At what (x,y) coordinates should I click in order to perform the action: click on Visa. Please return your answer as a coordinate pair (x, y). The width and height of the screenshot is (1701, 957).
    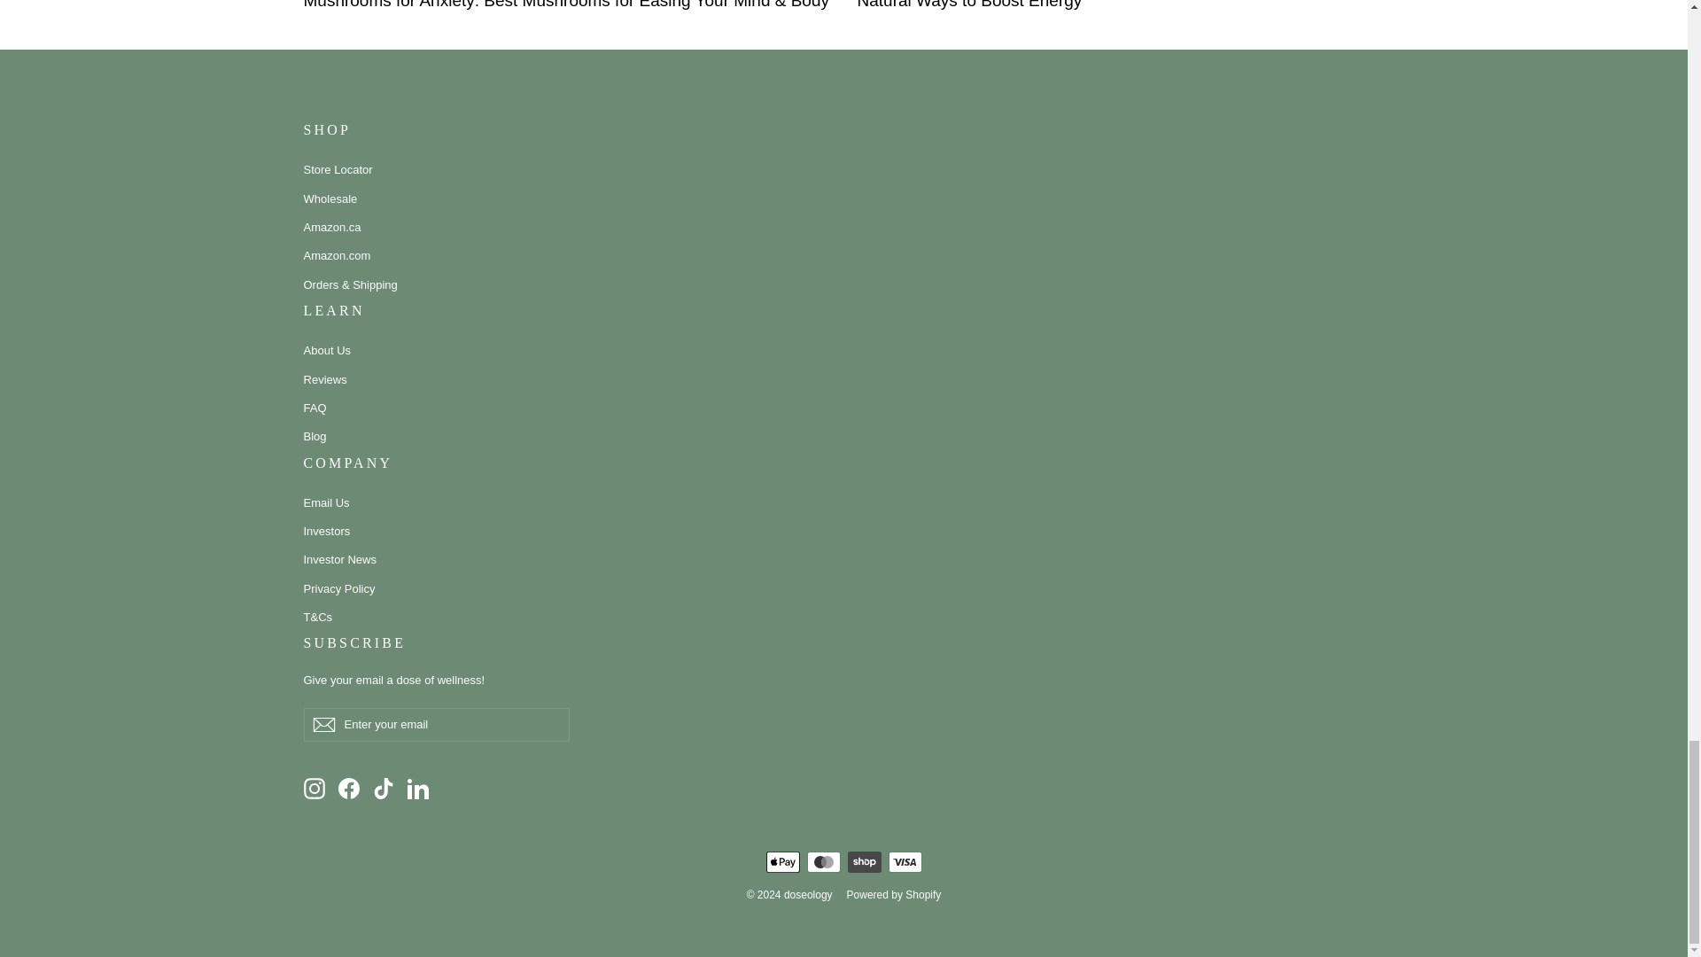
    Looking at the image, I should click on (905, 861).